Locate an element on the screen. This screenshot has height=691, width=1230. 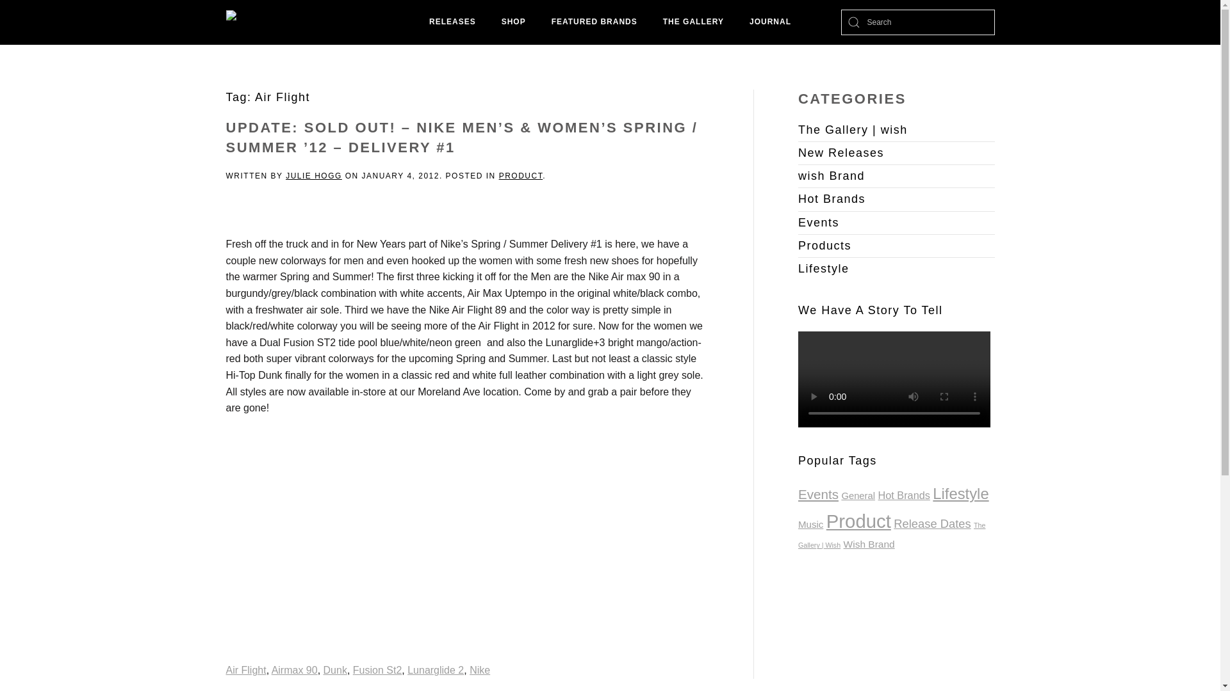
PRODUCT is located at coordinates (521, 175).